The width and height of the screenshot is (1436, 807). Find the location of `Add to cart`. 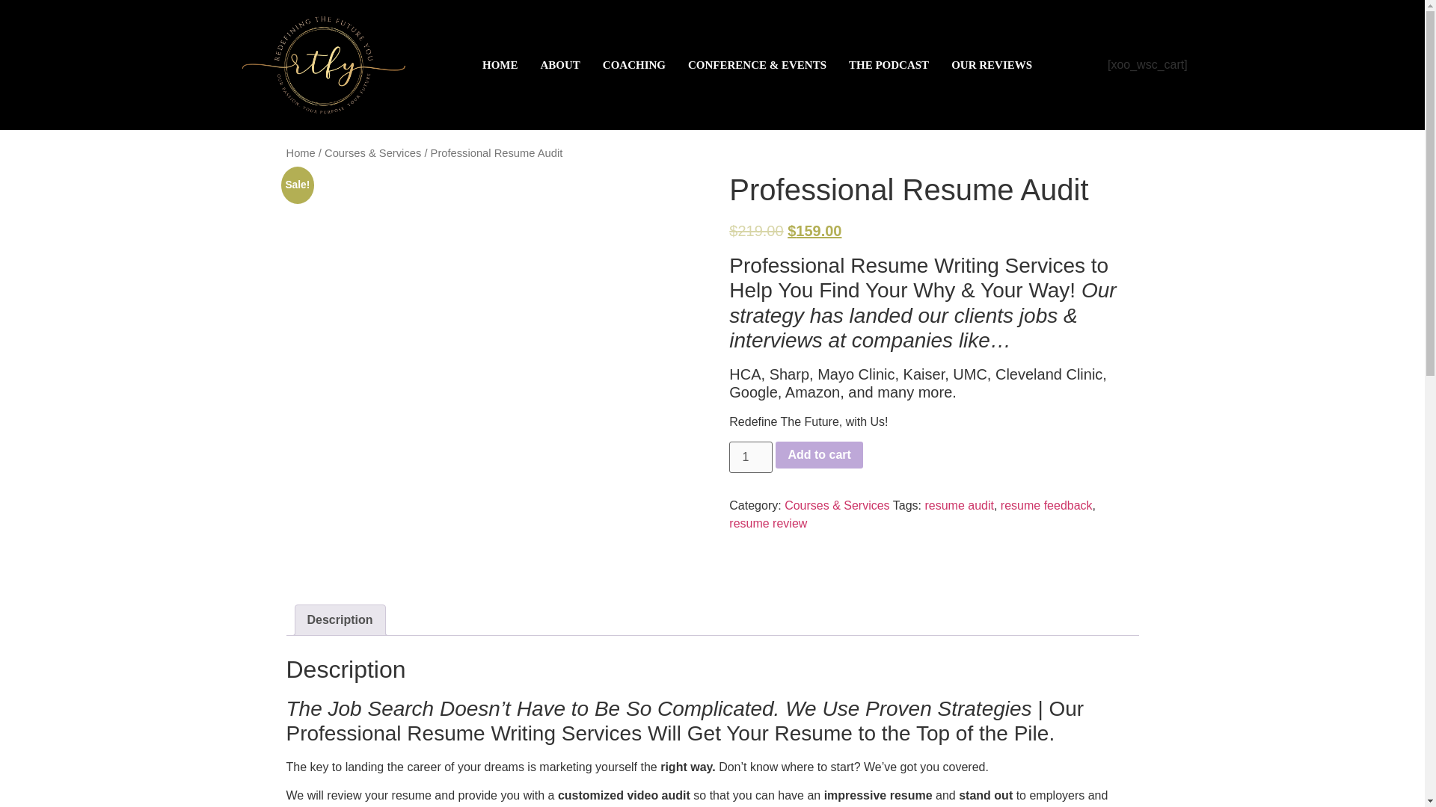

Add to cart is located at coordinates (818, 454).